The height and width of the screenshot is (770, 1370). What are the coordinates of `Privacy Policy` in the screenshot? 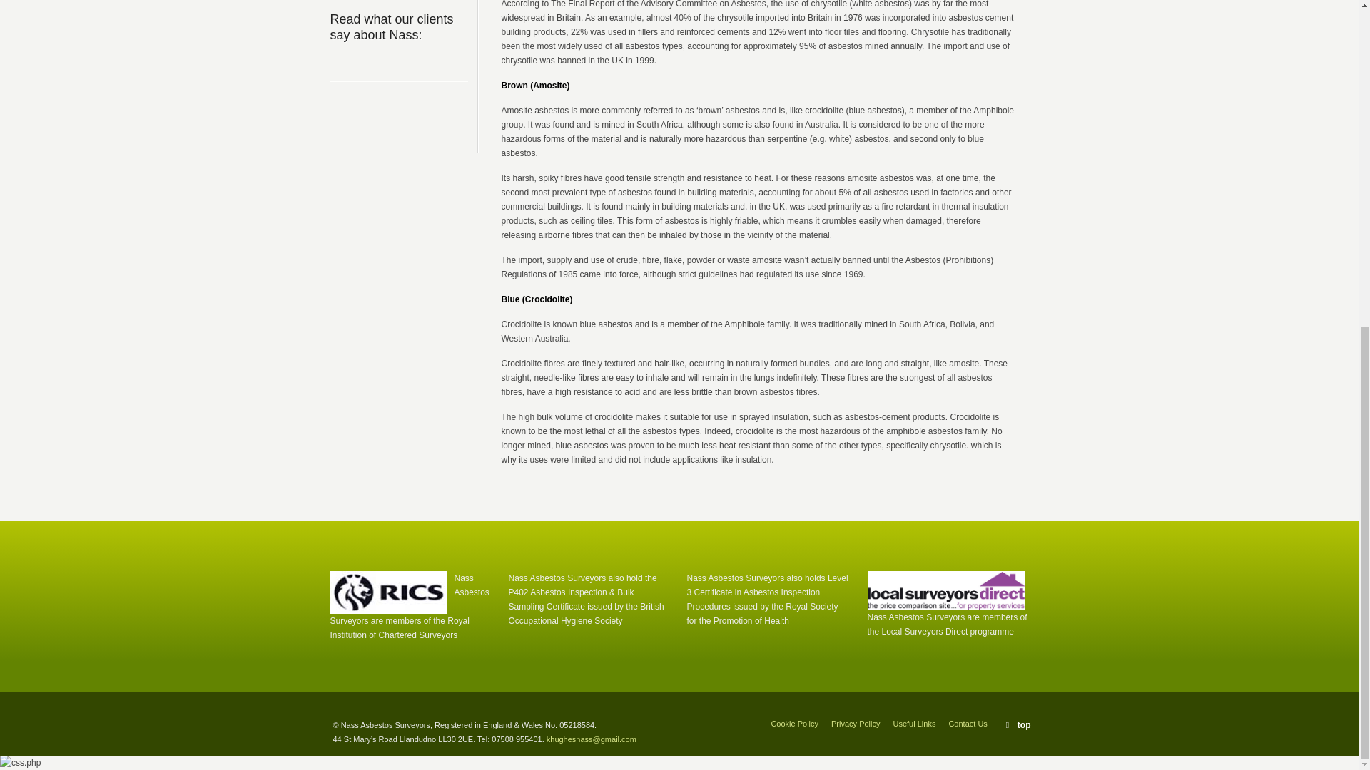 It's located at (855, 723).